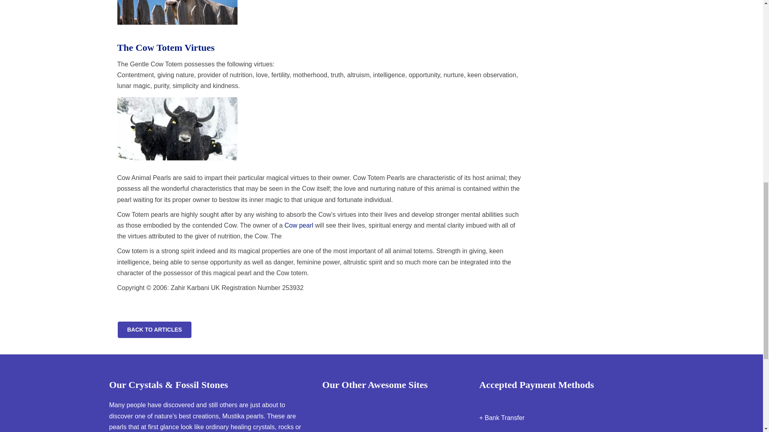  What do you see at coordinates (299, 226) in the screenshot?
I see `Cow pearl` at bounding box center [299, 226].